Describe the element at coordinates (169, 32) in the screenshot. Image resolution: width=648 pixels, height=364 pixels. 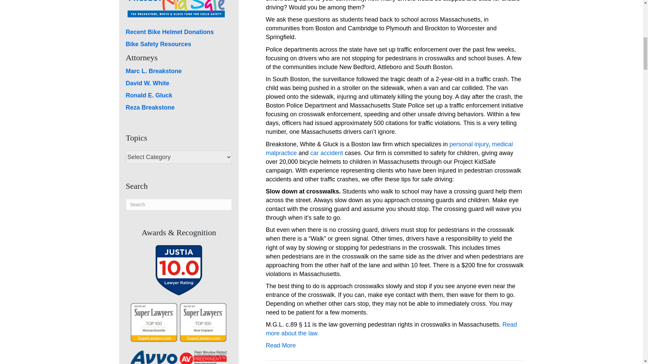
I see `Recent Bike Helmet Donations` at that location.